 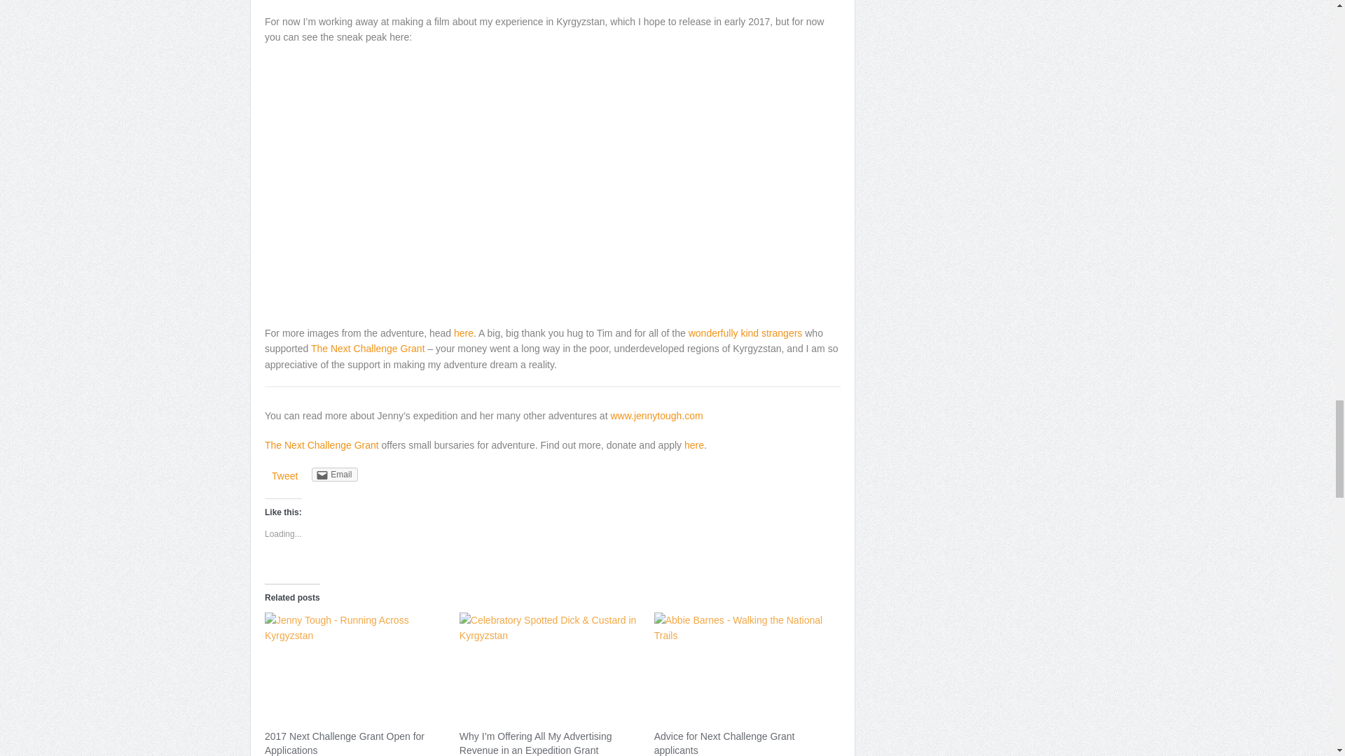 I want to click on Click to email a link to a friend, so click(x=335, y=475).